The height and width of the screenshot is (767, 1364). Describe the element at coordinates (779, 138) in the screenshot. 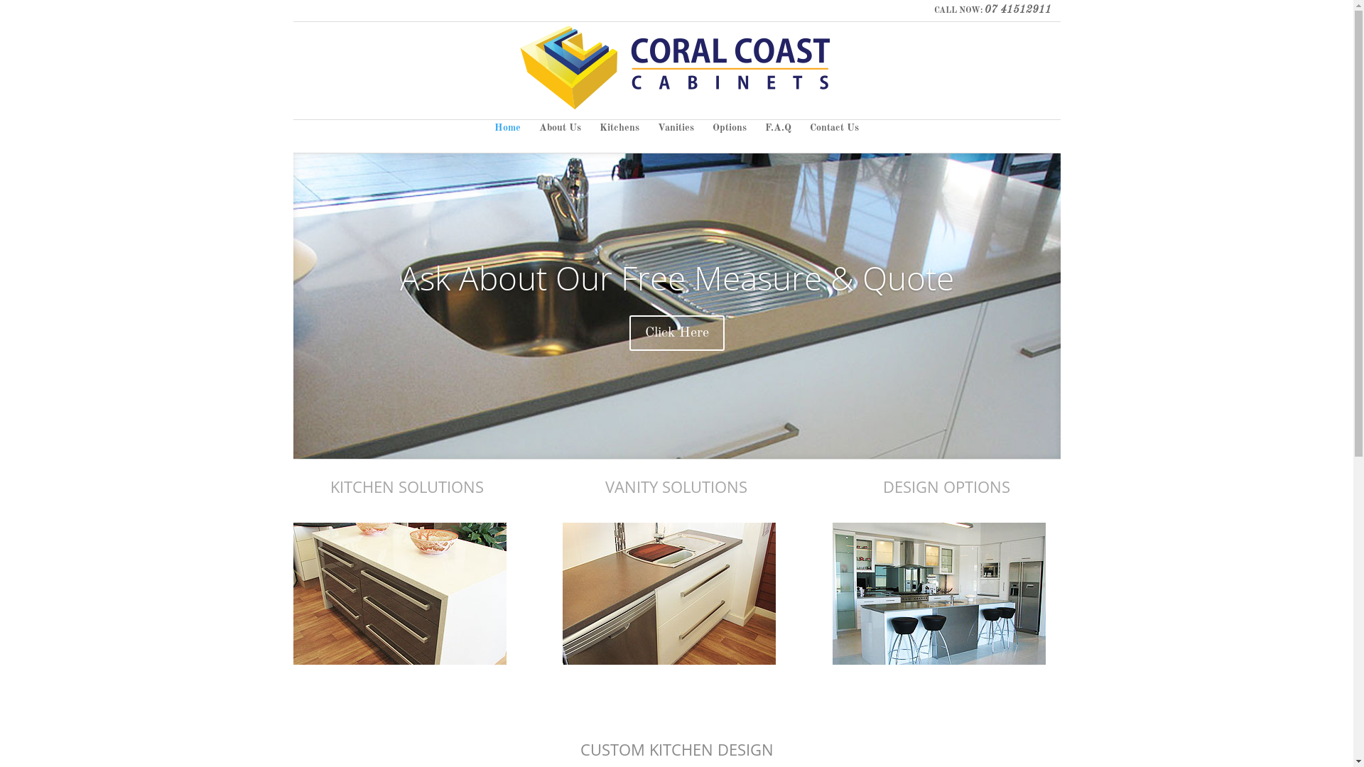

I see `F.A.Q` at that location.